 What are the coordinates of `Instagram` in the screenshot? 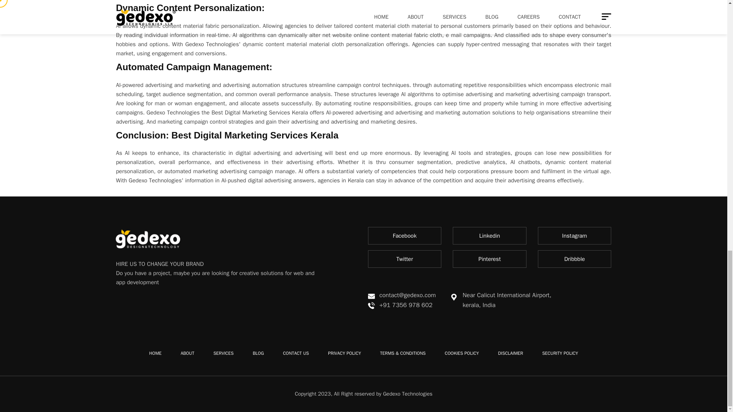 It's located at (575, 236).